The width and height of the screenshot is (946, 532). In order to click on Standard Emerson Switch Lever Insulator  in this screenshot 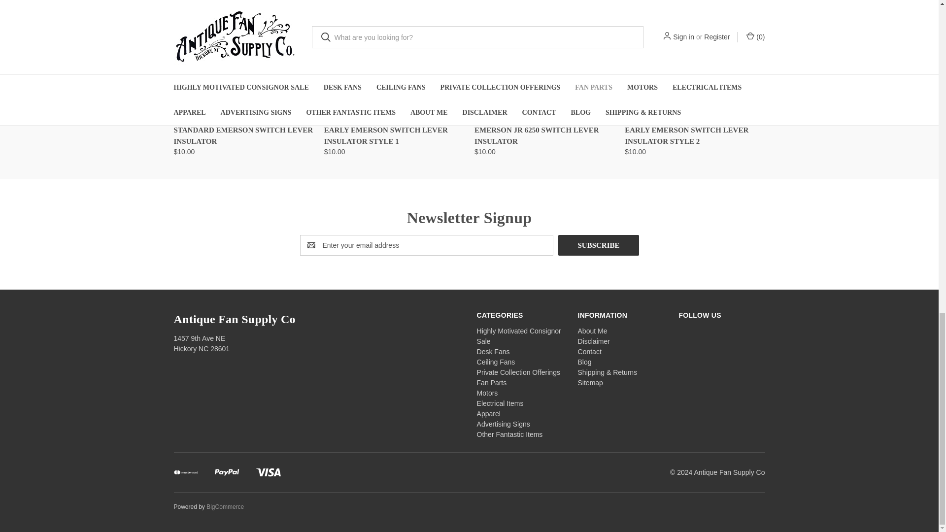, I will do `click(243, 52)`.